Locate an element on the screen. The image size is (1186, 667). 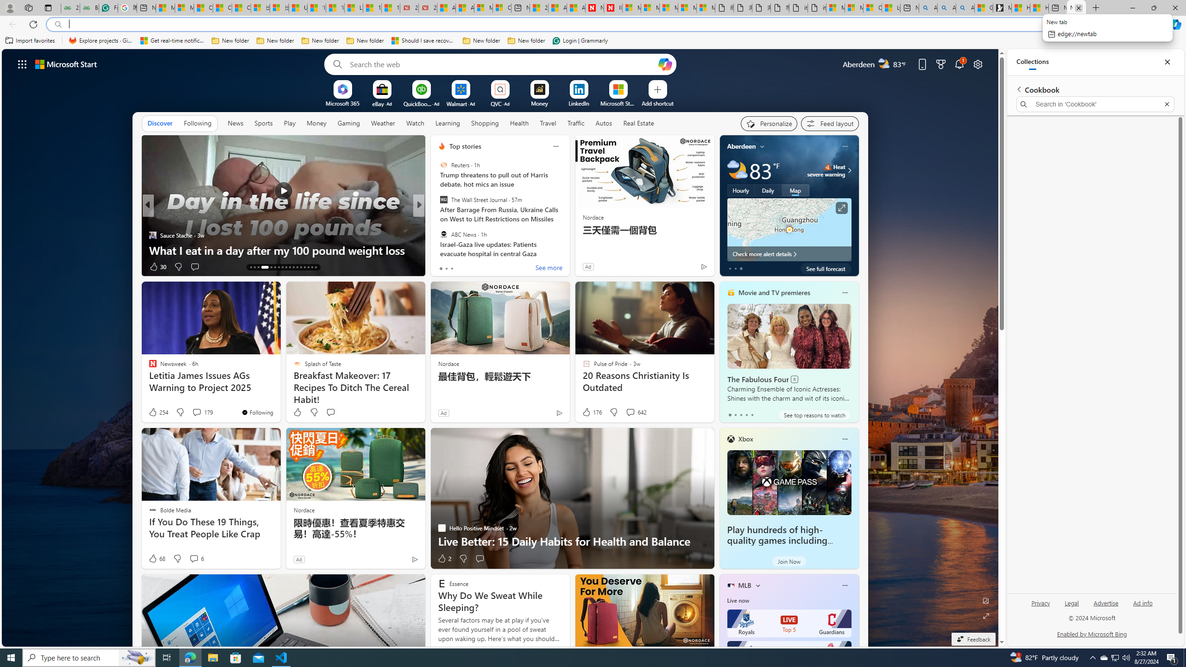
Microsoft Start Gaming is located at coordinates (1002, 8).